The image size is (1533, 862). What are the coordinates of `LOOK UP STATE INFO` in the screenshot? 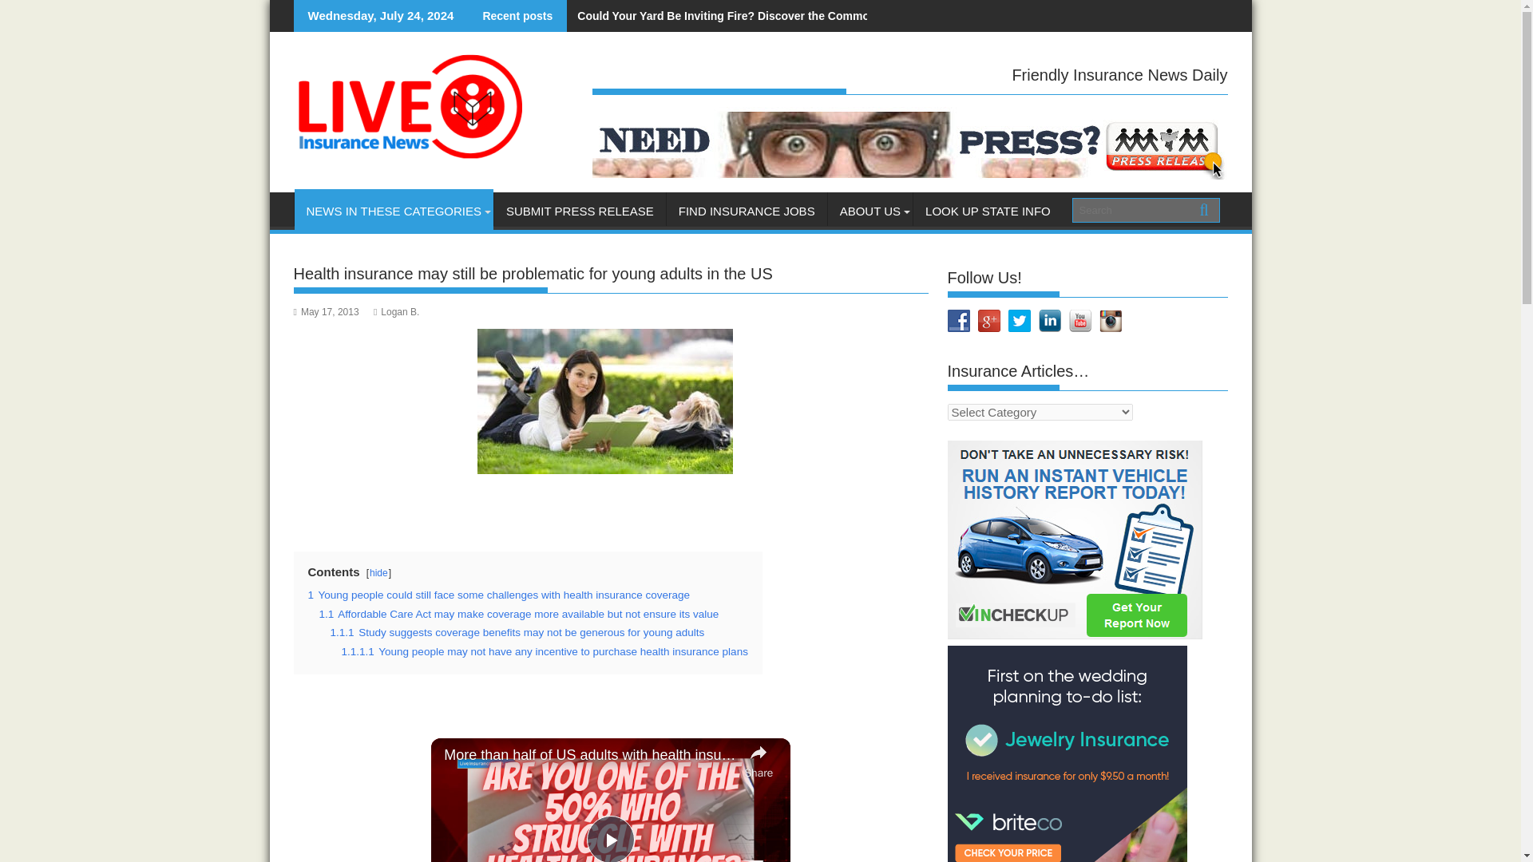 It's located at (988, 211).